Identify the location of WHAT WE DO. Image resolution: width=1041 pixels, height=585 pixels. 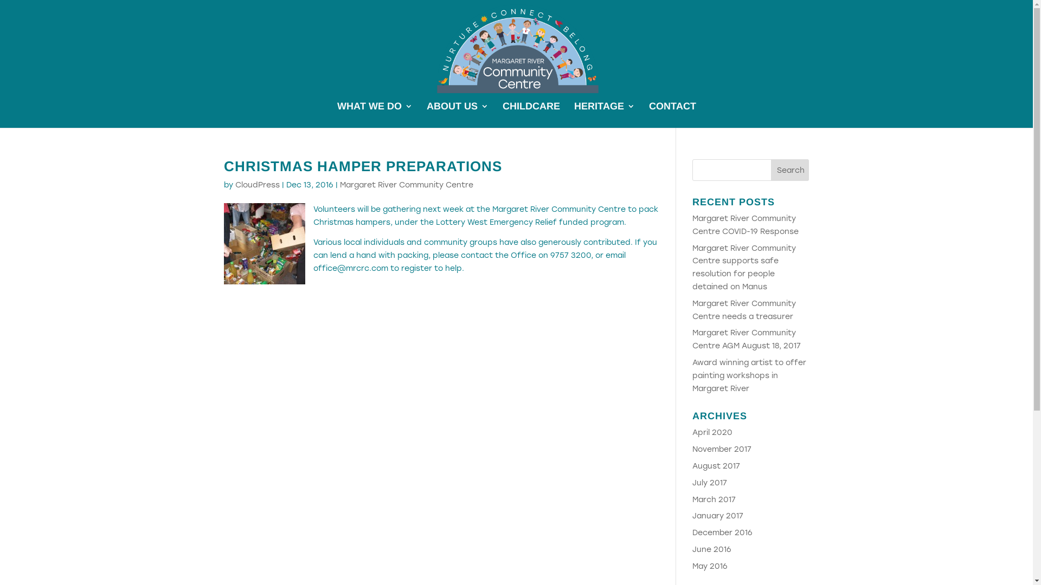
(375, 115).